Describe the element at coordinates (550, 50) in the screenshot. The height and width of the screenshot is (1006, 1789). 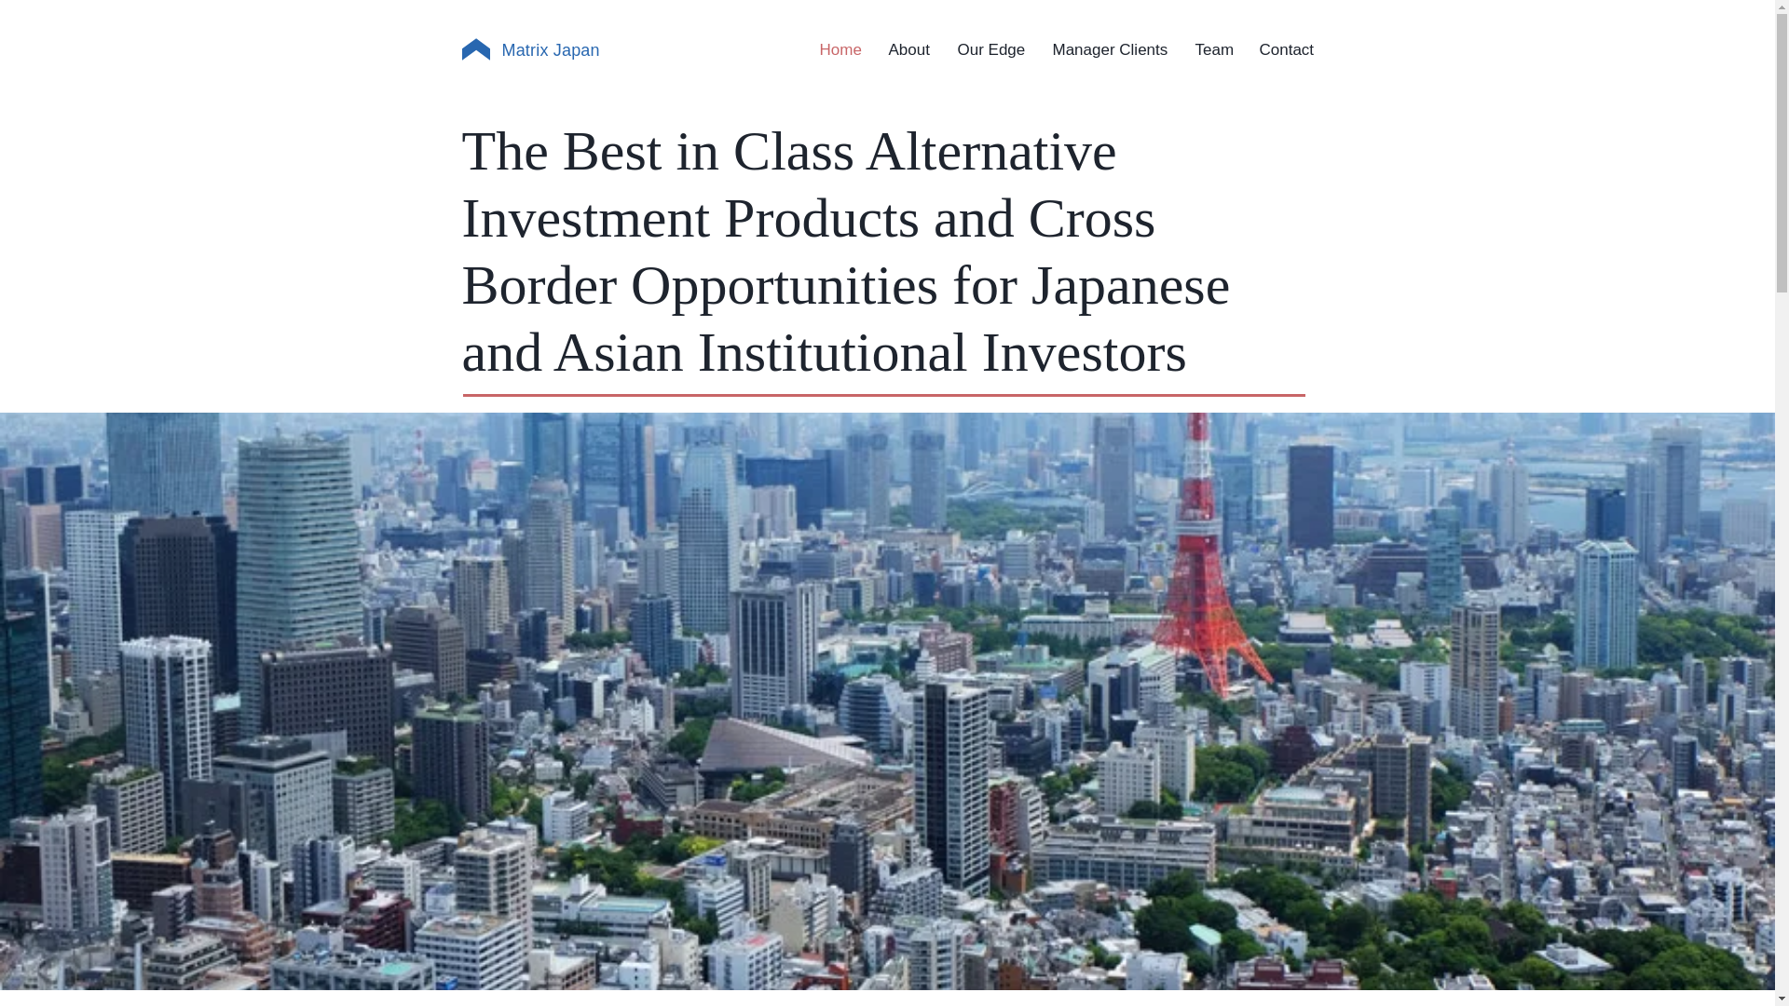
I see `Matrix Japan` at that location.